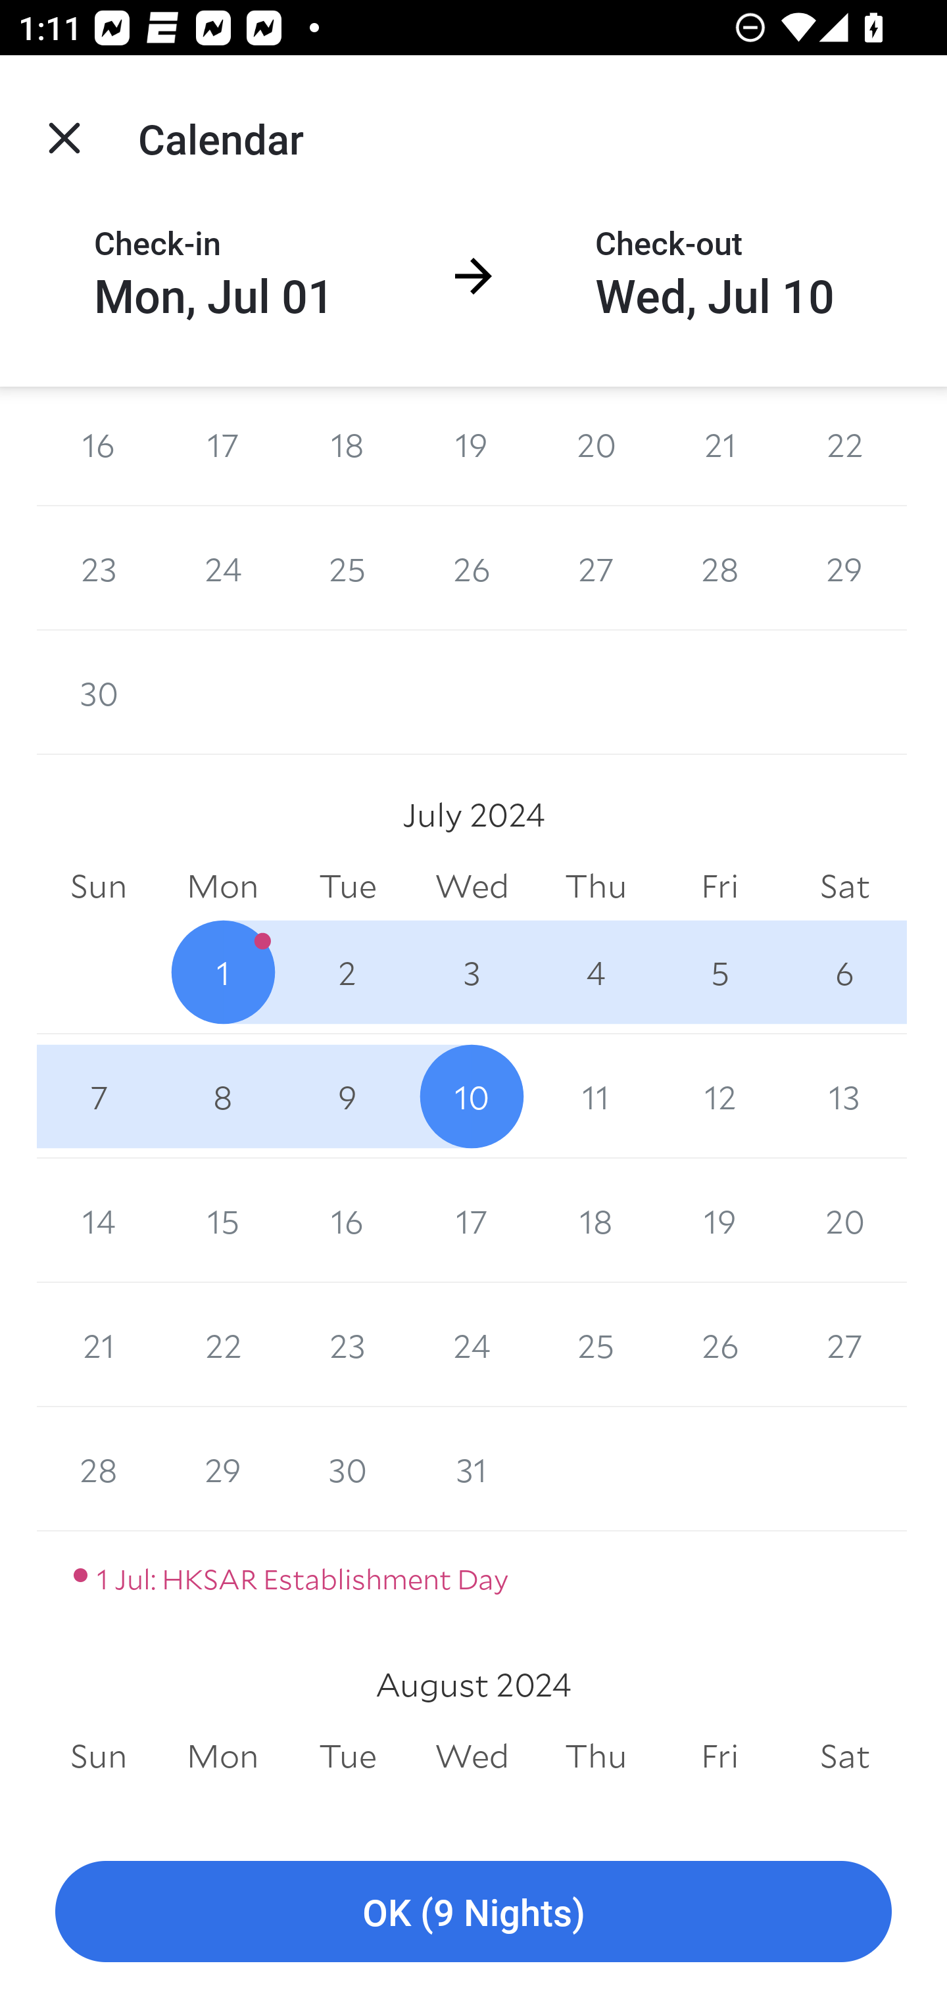  Describe the element at coordinates (99, 1345) in the screenshot. I see `21 21 July 2024` at that location.